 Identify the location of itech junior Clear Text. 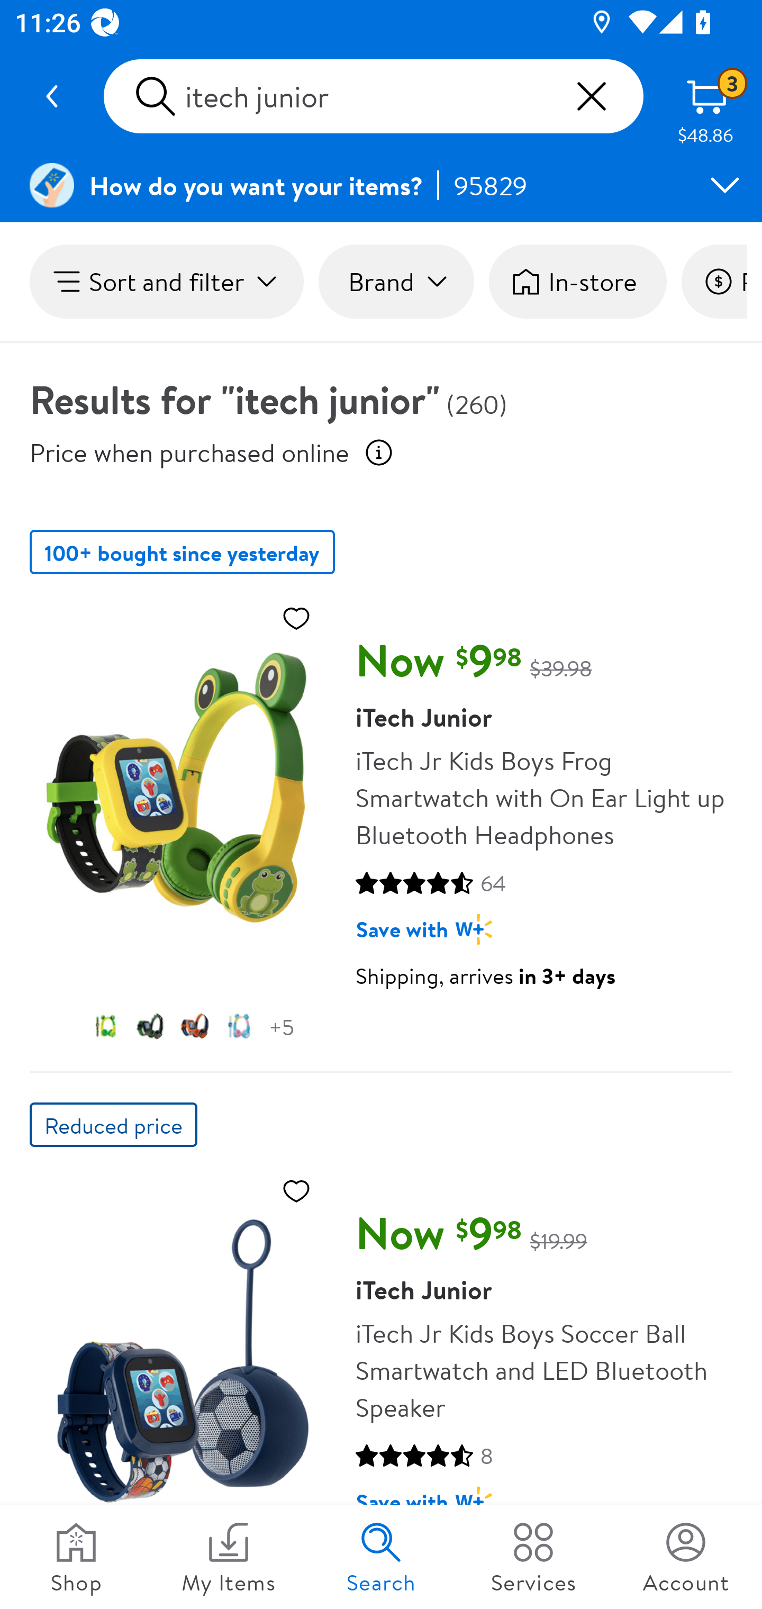
(373, 96).